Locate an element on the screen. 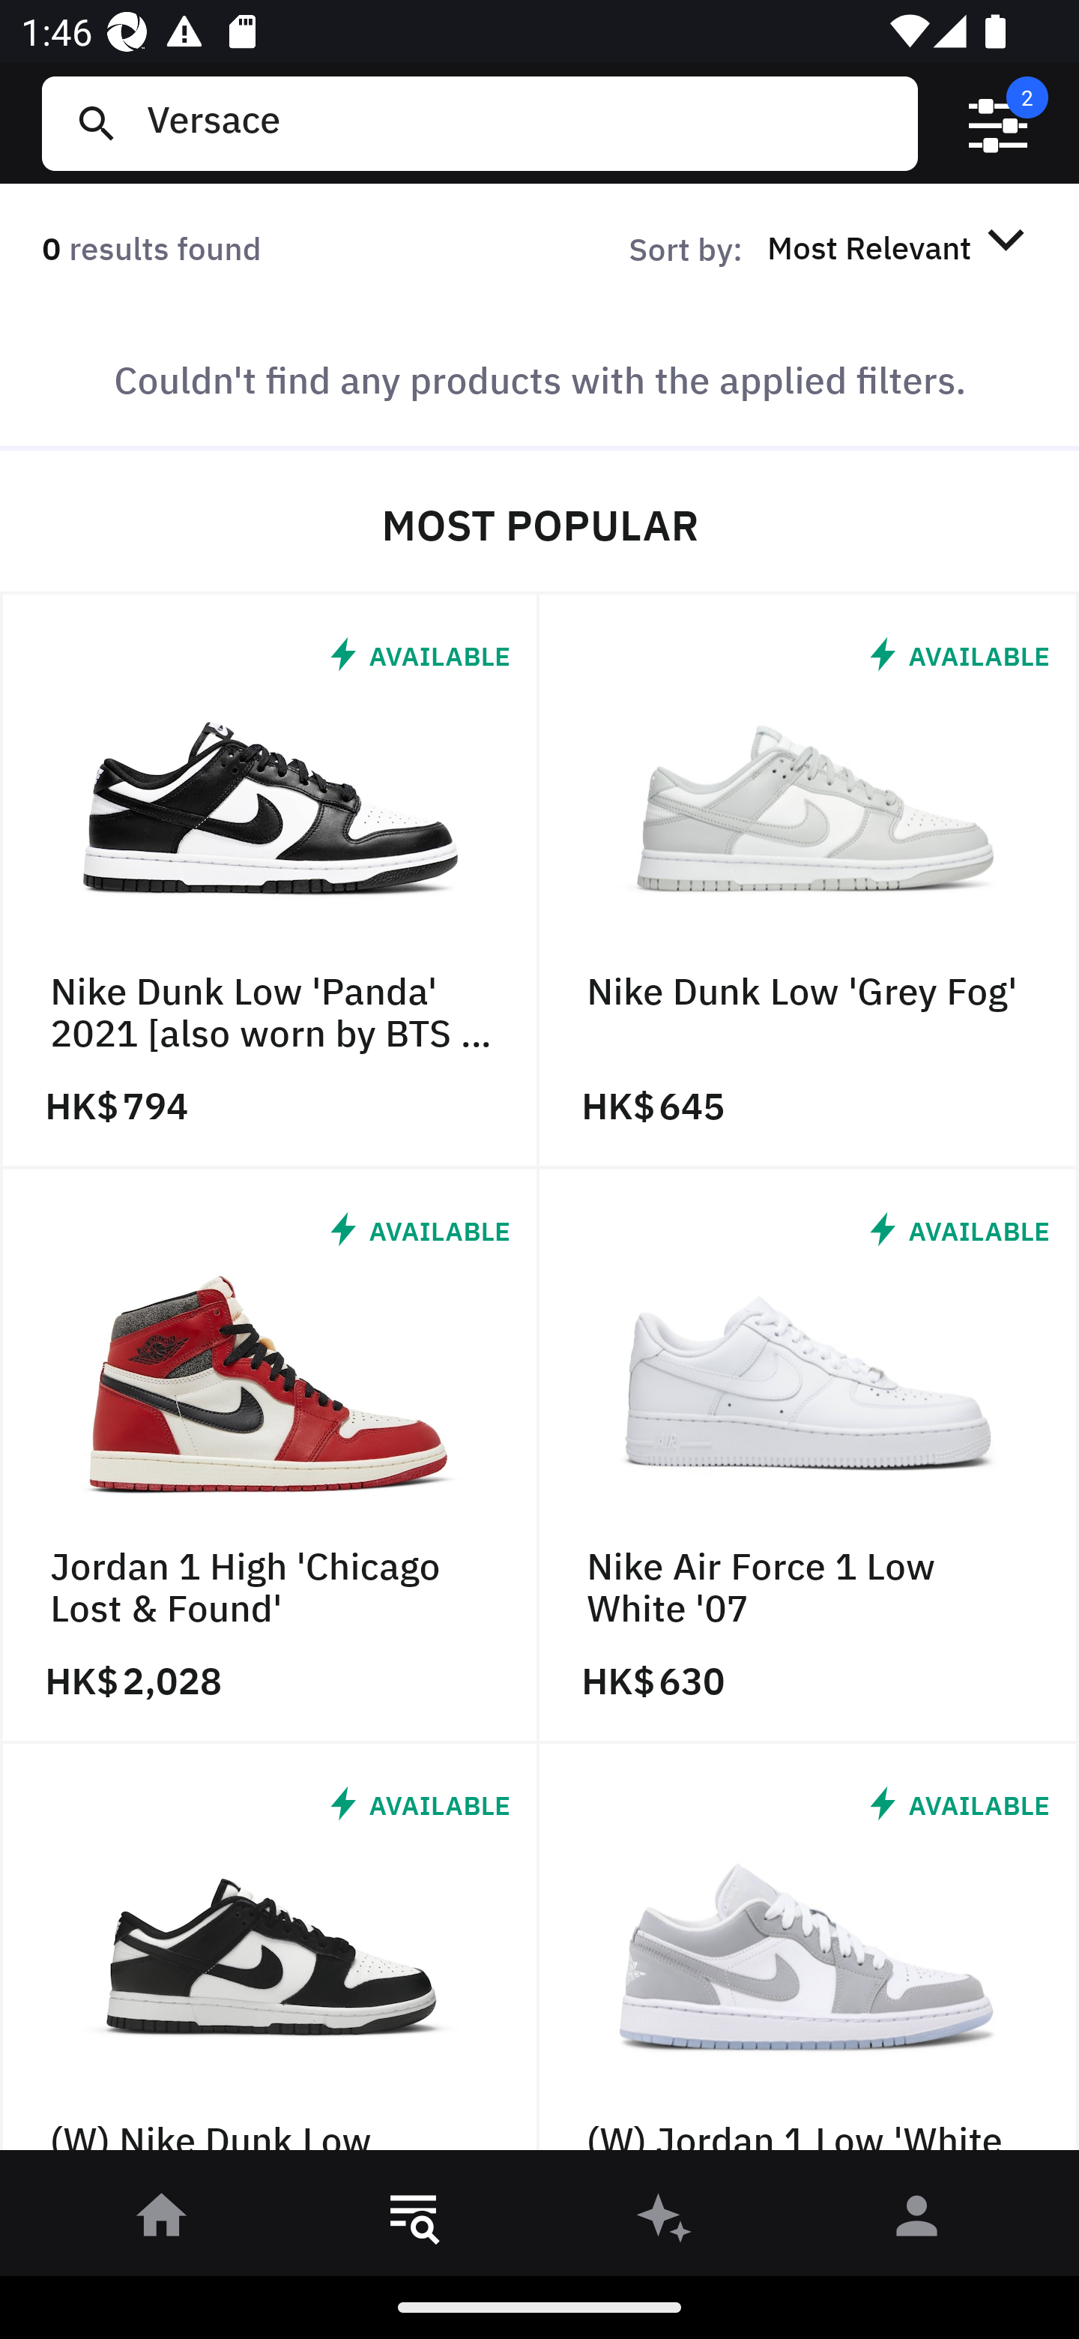 Image resolution: width=1079 pixels, height=2339 pixels. Most Relevant  is located at coordinates (901, 247).